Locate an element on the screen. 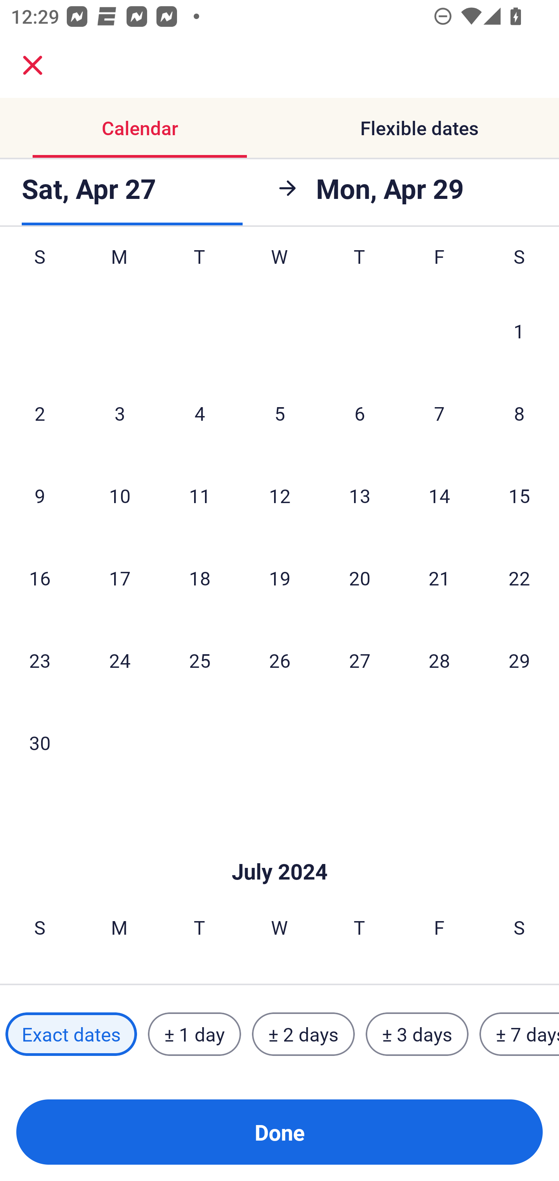 This screenshot has height=1181, width=559. 21 Friday, June 21, 2024 is located at coordinates (439, 578).